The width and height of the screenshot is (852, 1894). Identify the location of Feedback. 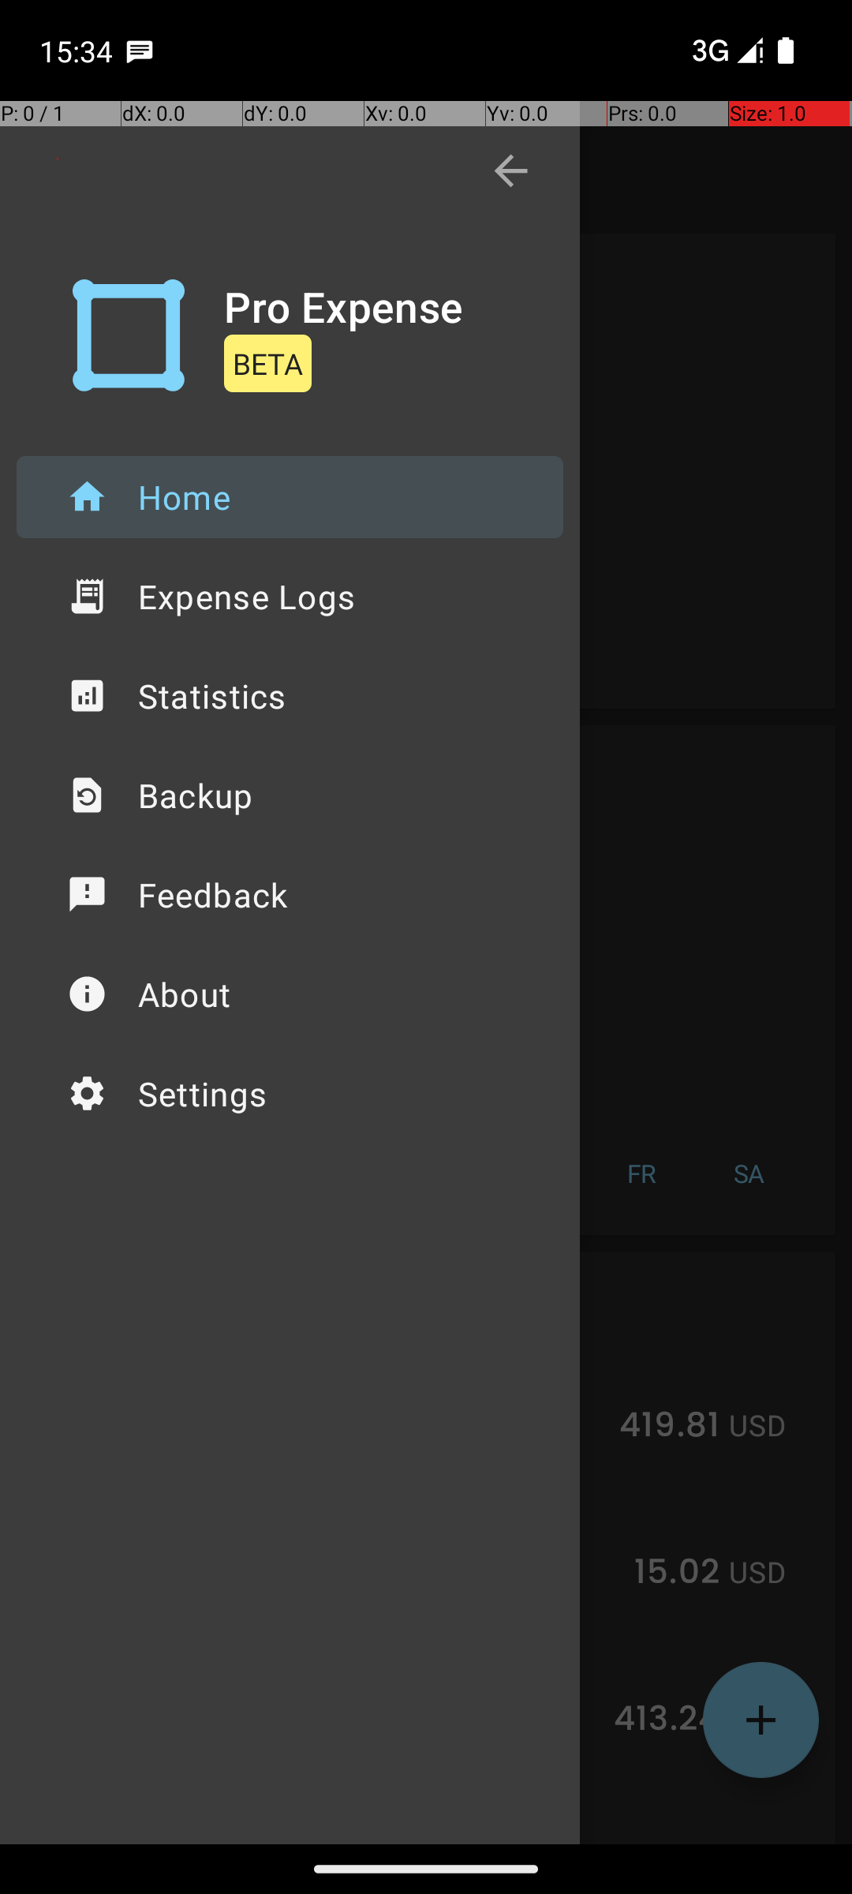
(290, 895).